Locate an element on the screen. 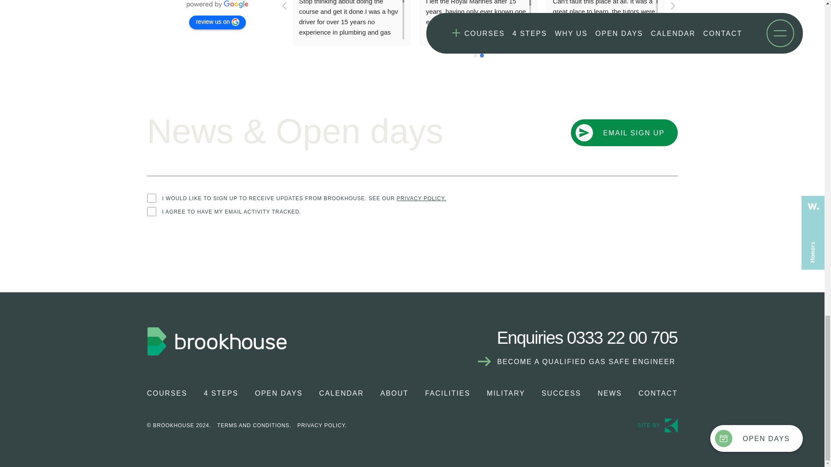 The height and width of the screenshot is (467, 831). powered by Google is located at coordinates (217, 4).